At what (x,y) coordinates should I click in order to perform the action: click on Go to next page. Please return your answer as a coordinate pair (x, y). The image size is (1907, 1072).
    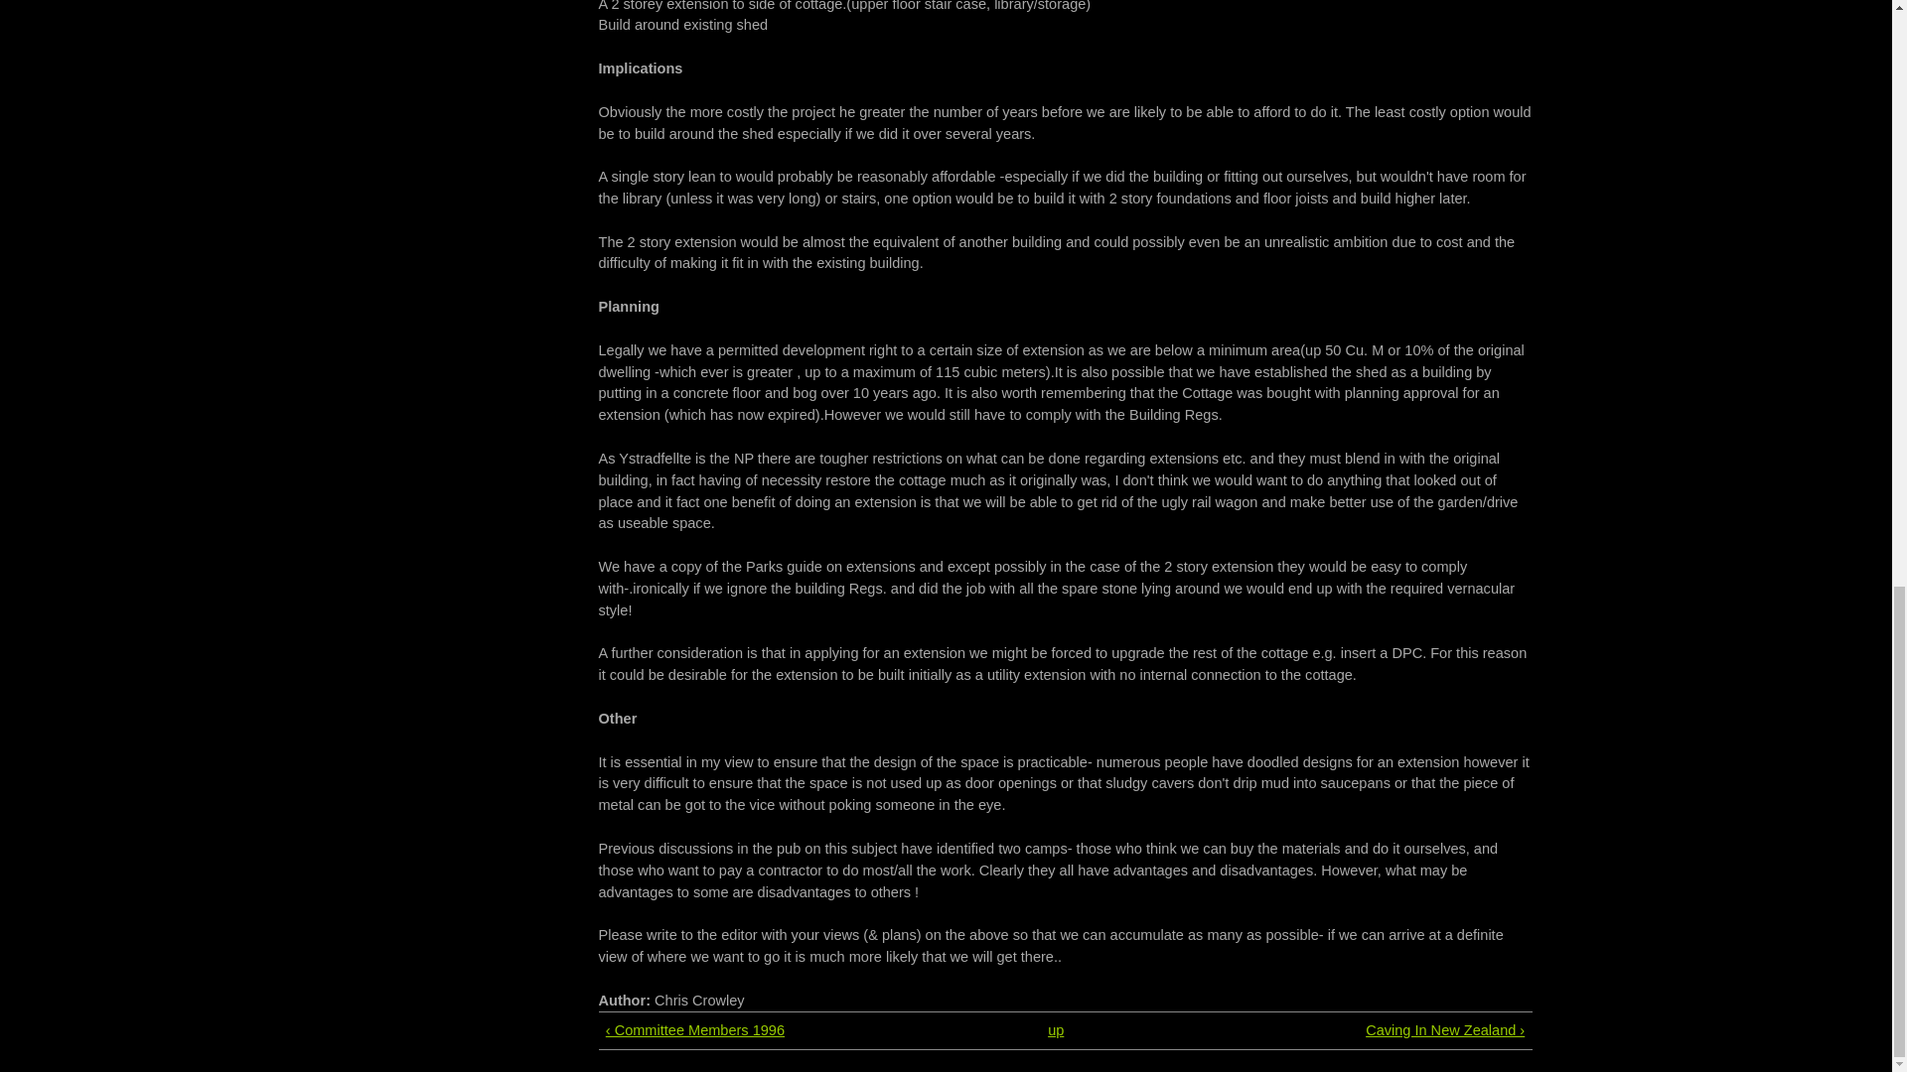
    Looking at the image, I should click on (1332, 1030).